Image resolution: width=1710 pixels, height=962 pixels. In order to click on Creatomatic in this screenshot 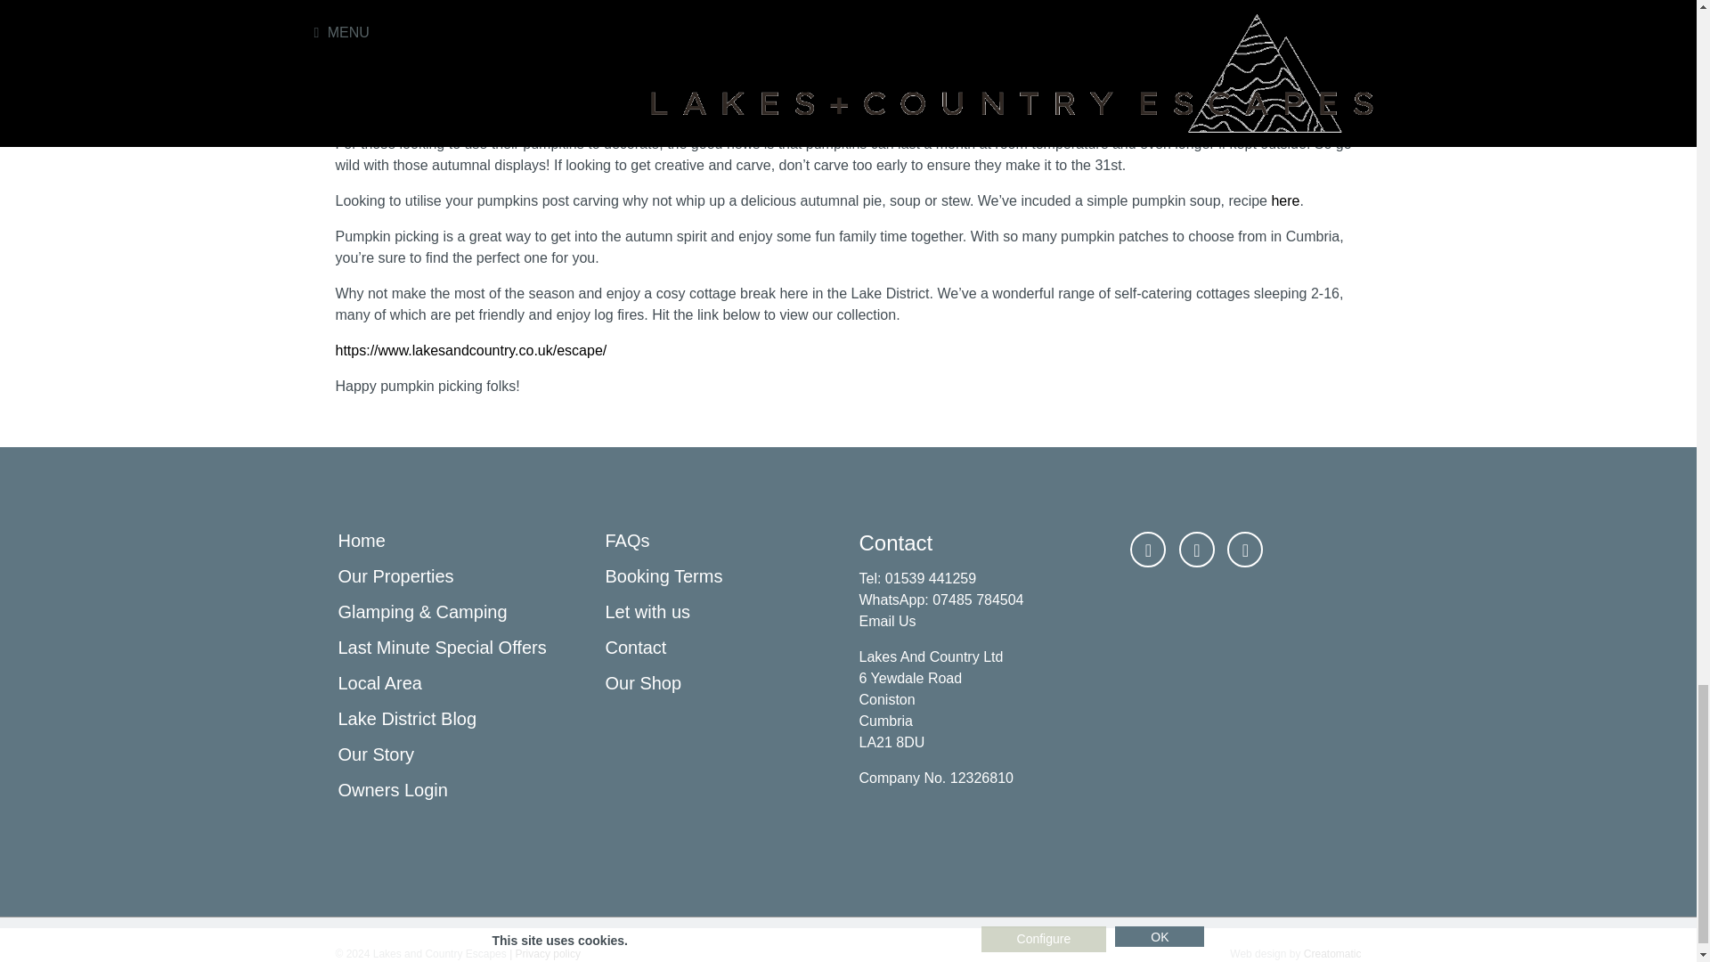, I will do `click(1332, 953)`.